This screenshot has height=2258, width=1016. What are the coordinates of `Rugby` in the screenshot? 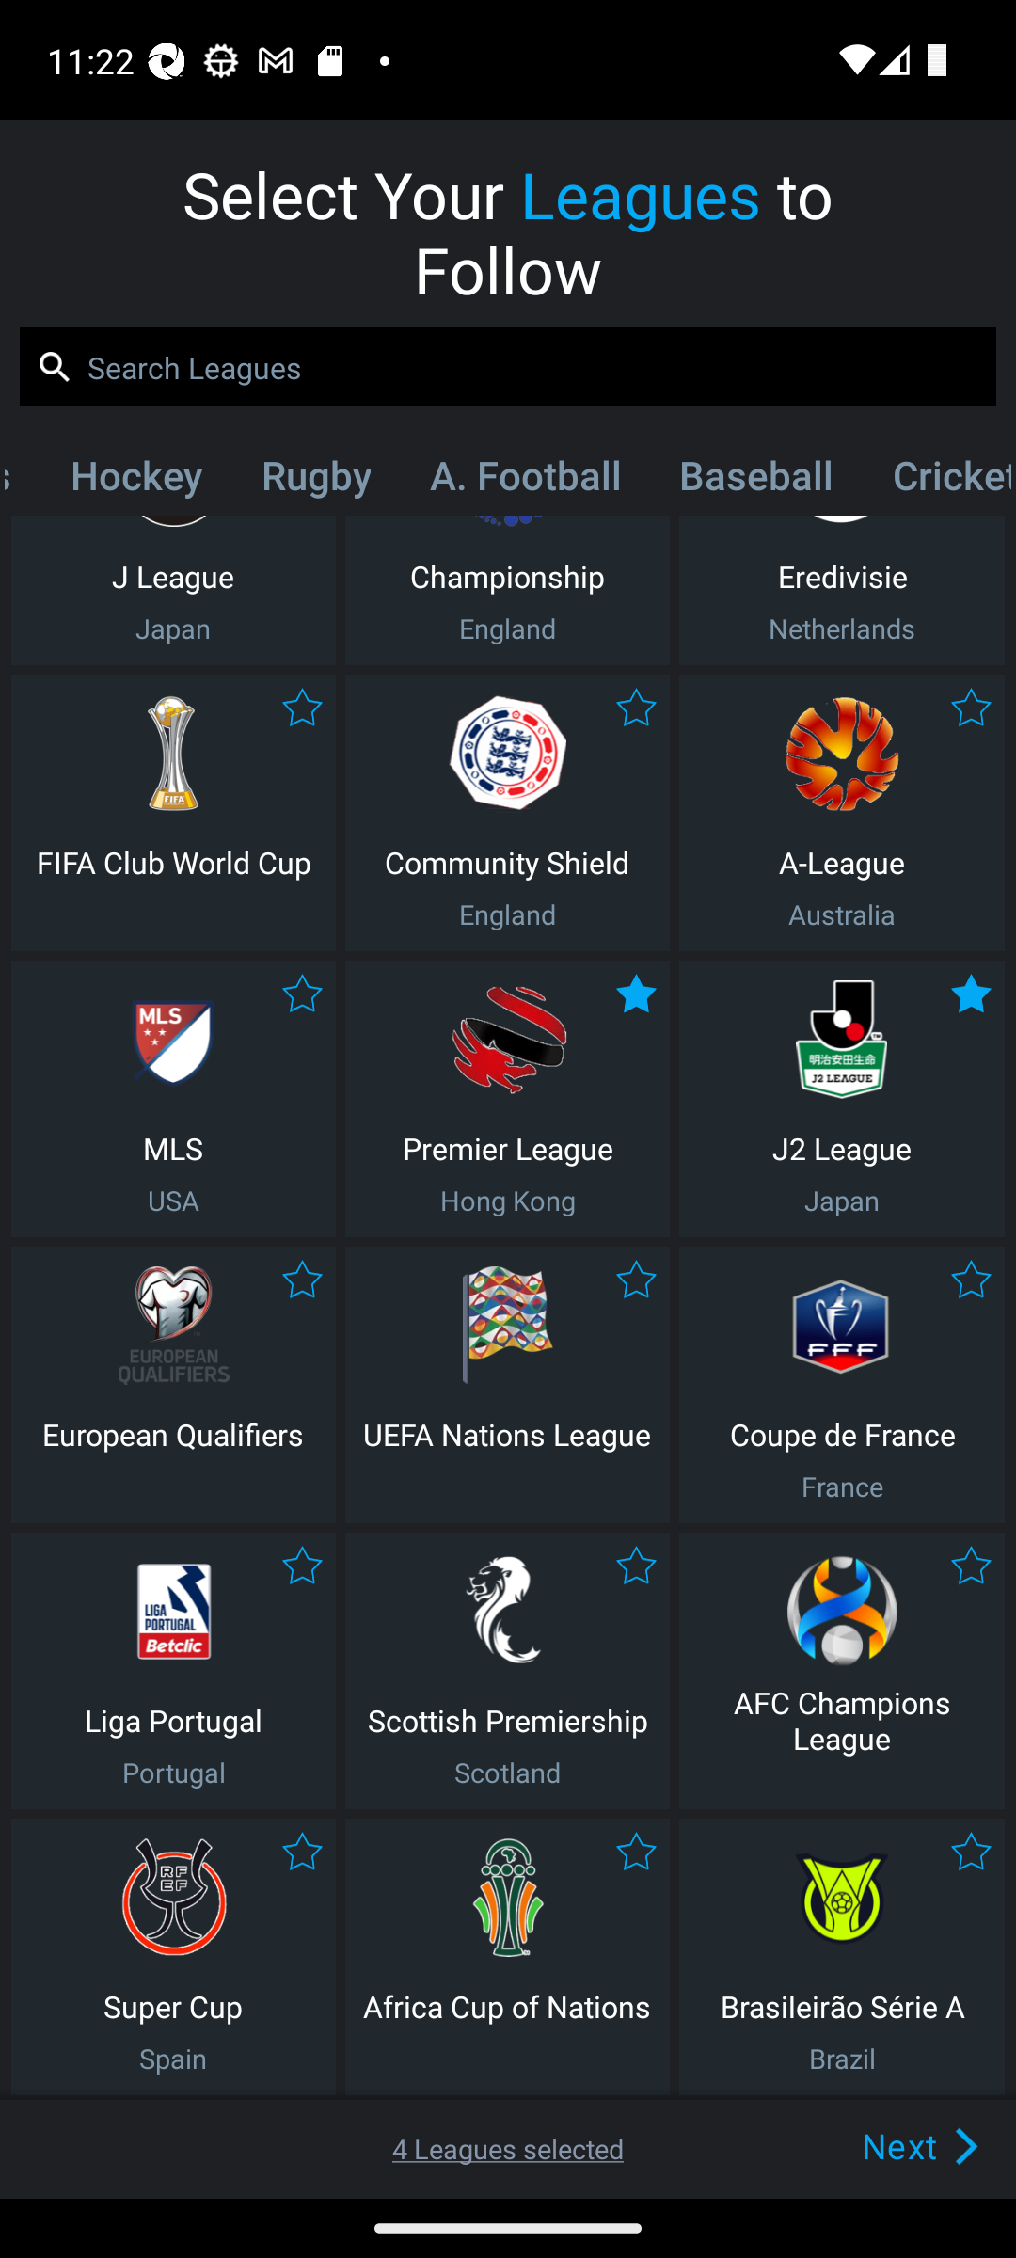 It's located at (316, 481).